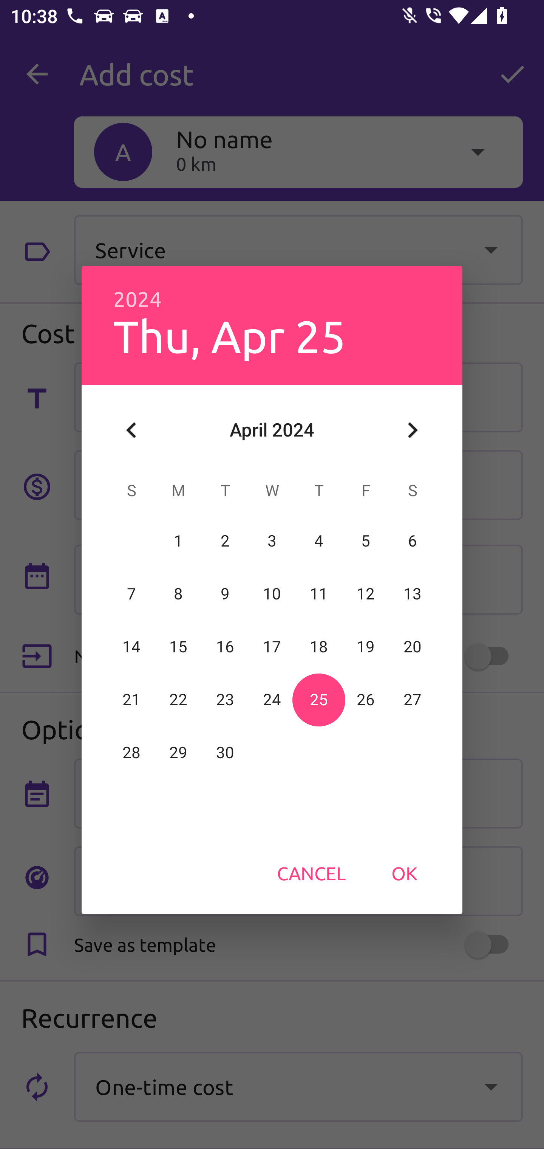  Describe the element at coordinates (404, 873) in the screenshot. I see `OK` at that location.